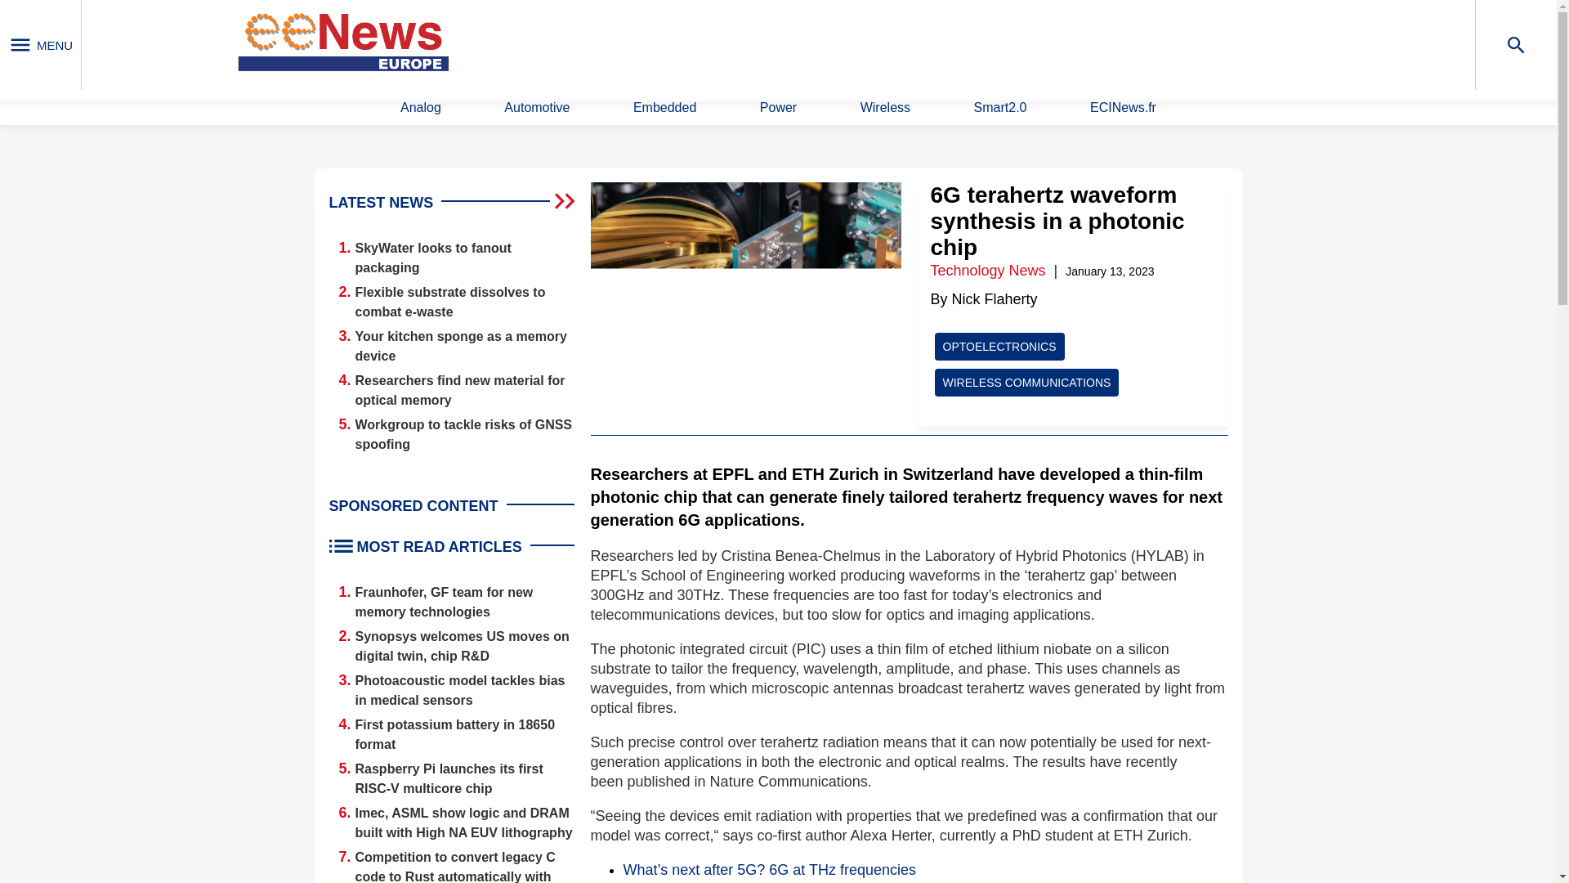 The image size is (1569, 883). I want to click on Embedded, so click(665, 108).